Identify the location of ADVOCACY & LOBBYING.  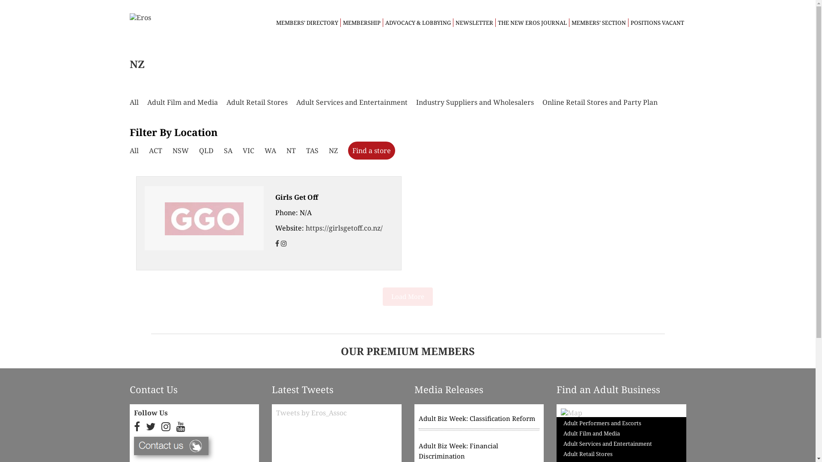
(418, 23).